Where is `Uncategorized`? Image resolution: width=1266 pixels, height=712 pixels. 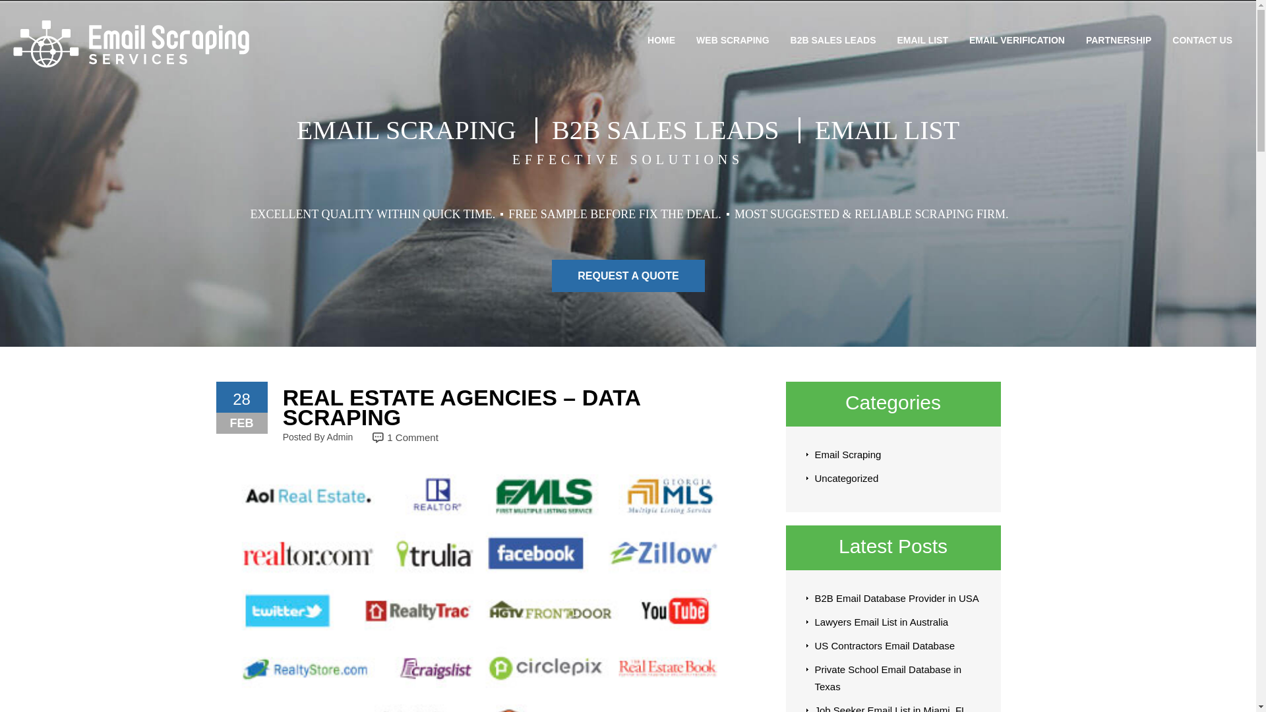
Uncategorized is located at coordinates (847, 479).